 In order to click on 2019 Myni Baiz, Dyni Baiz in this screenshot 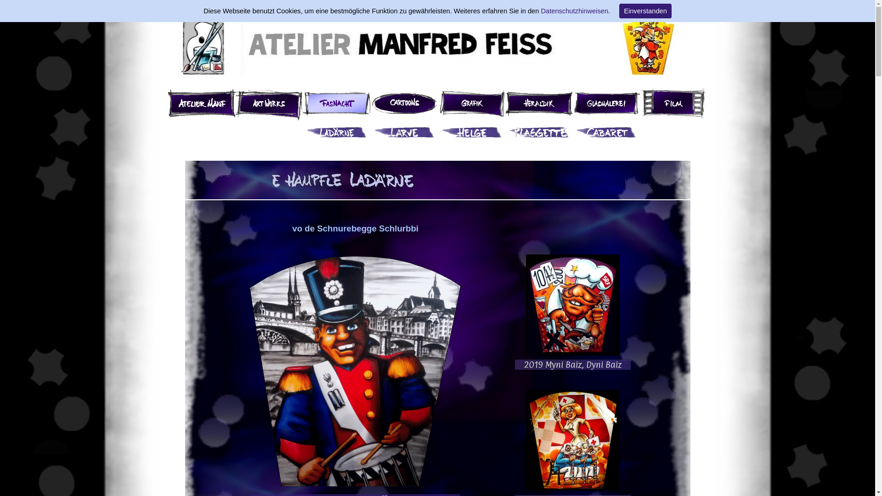, I will do `click(573, 312)`.